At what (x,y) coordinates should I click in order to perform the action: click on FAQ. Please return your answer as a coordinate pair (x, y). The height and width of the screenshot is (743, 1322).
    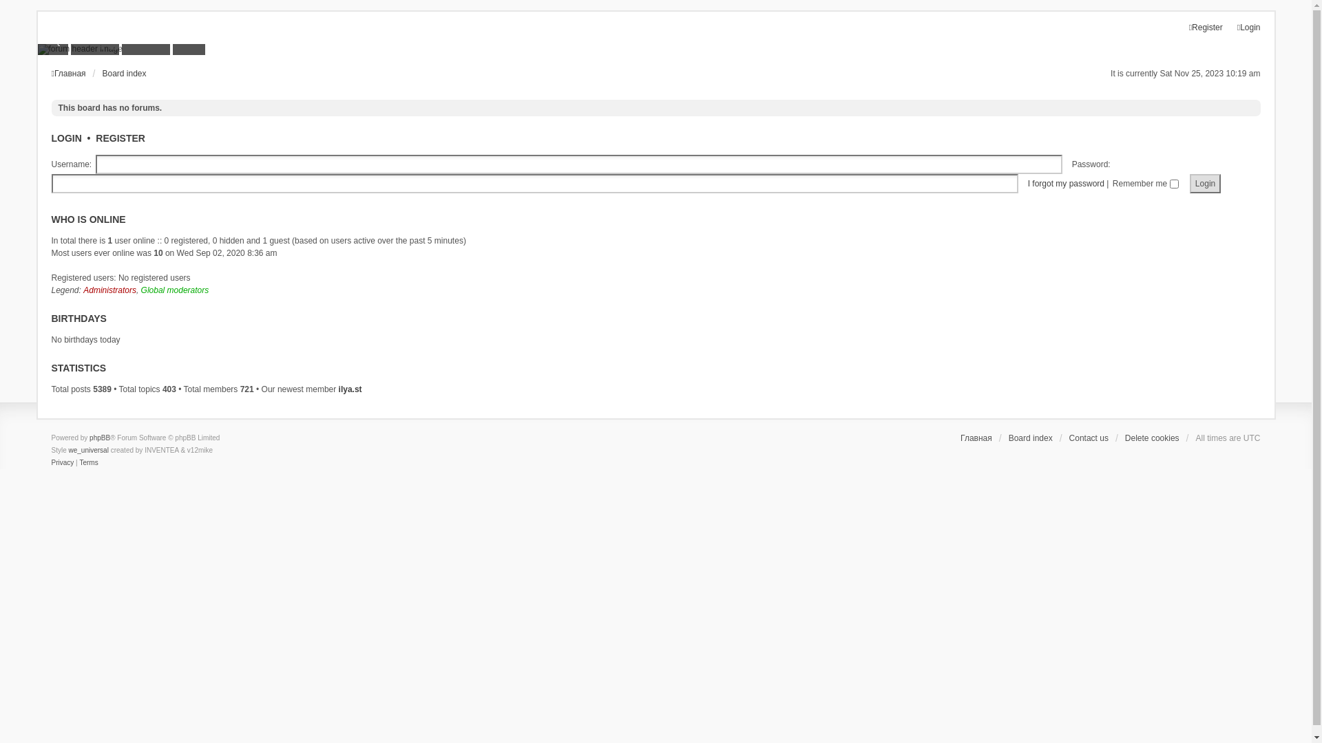
    Looking at the image, I should click on (52, 41).